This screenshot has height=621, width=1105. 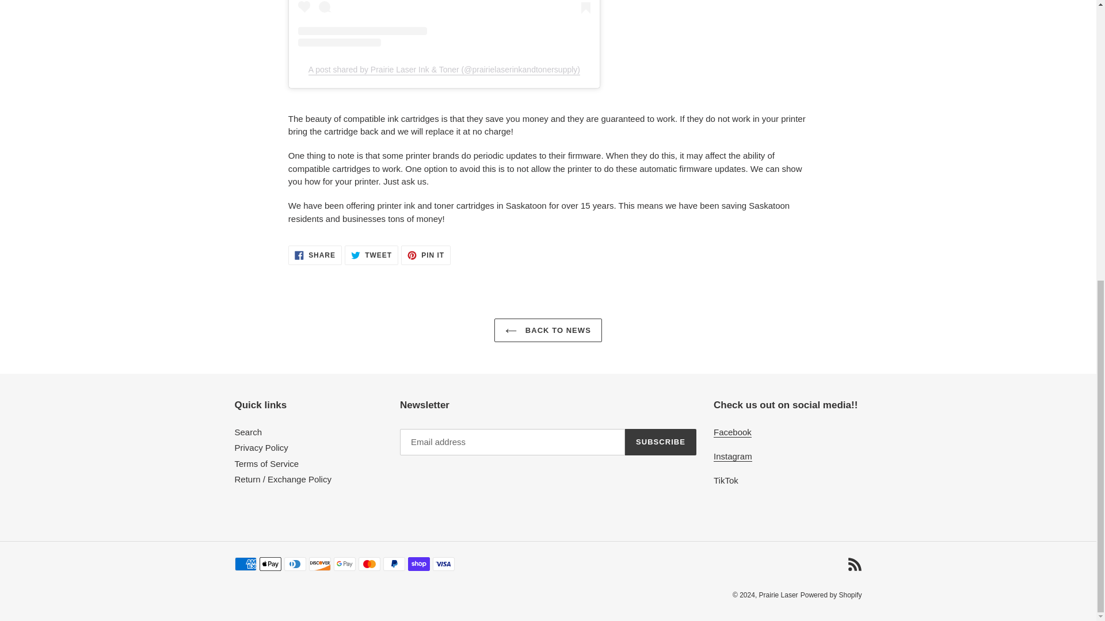 I want to click on Powered by Shopify, so click(x=831, y=595).